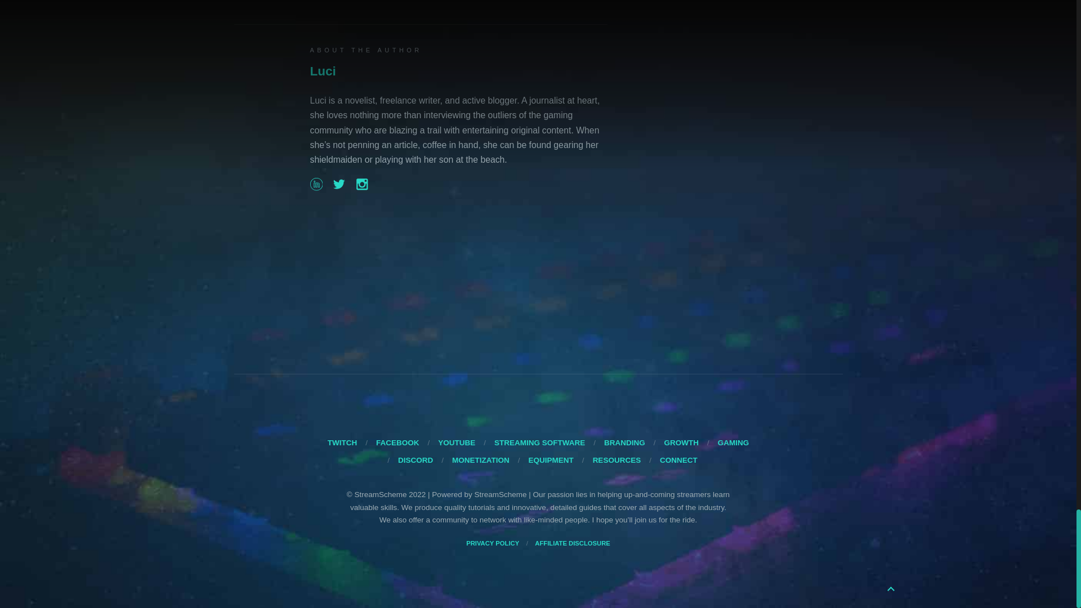 Image resolution: width=1081 pixels, height=608 pixels. I want to click on linkedin, so click(361, 184).